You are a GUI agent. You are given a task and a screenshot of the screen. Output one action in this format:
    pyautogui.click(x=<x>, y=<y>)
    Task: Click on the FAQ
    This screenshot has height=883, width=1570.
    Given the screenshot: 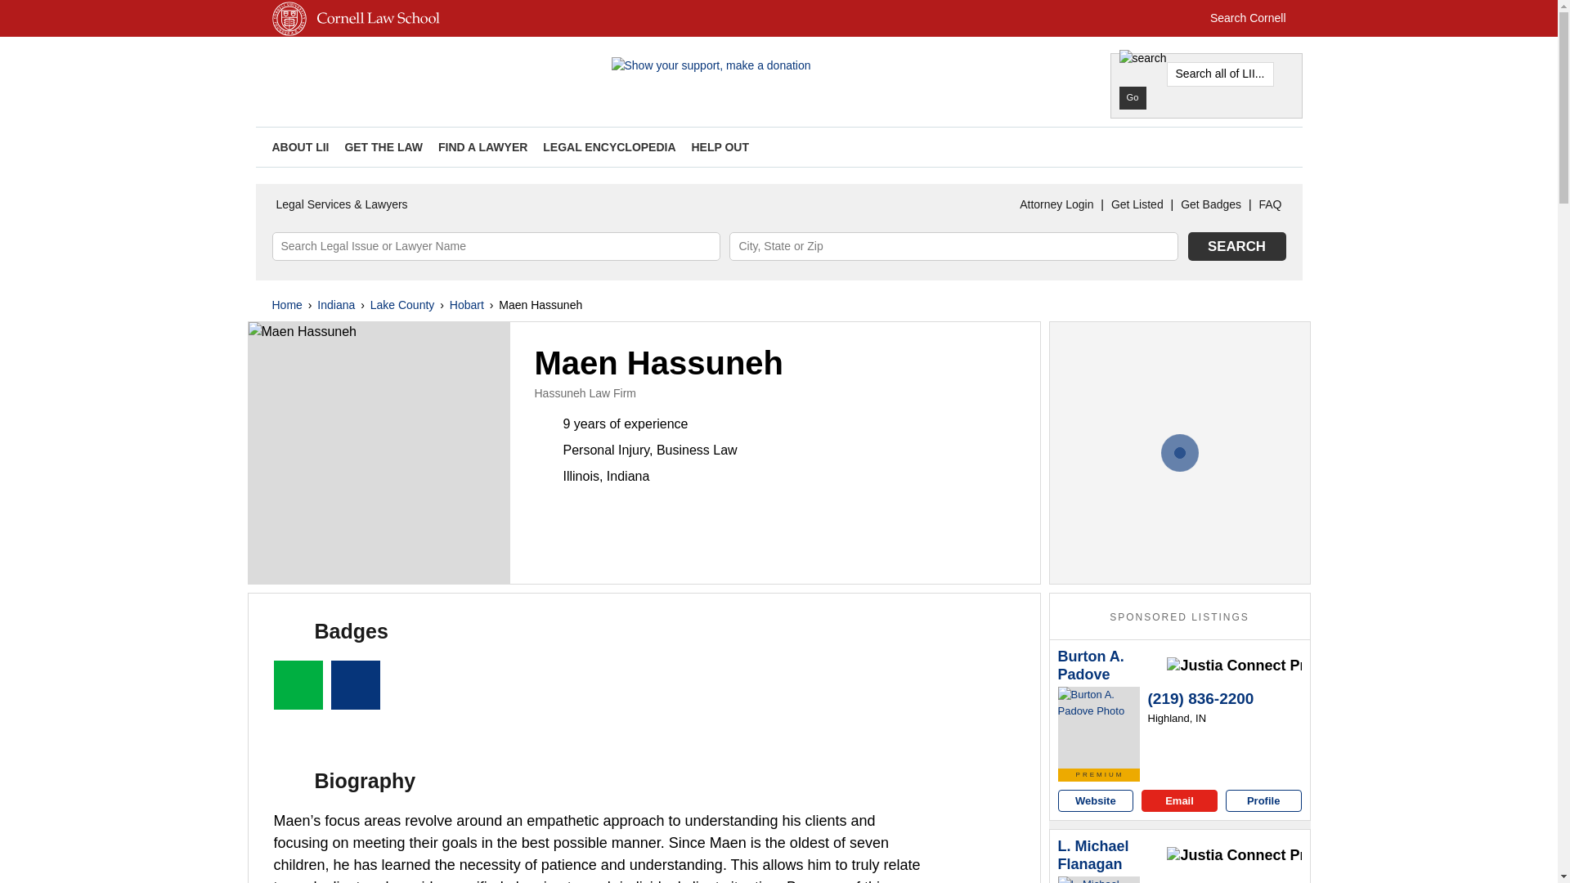 What is the action you would take?
    pyautogui.click(x=1270, y=204)
    